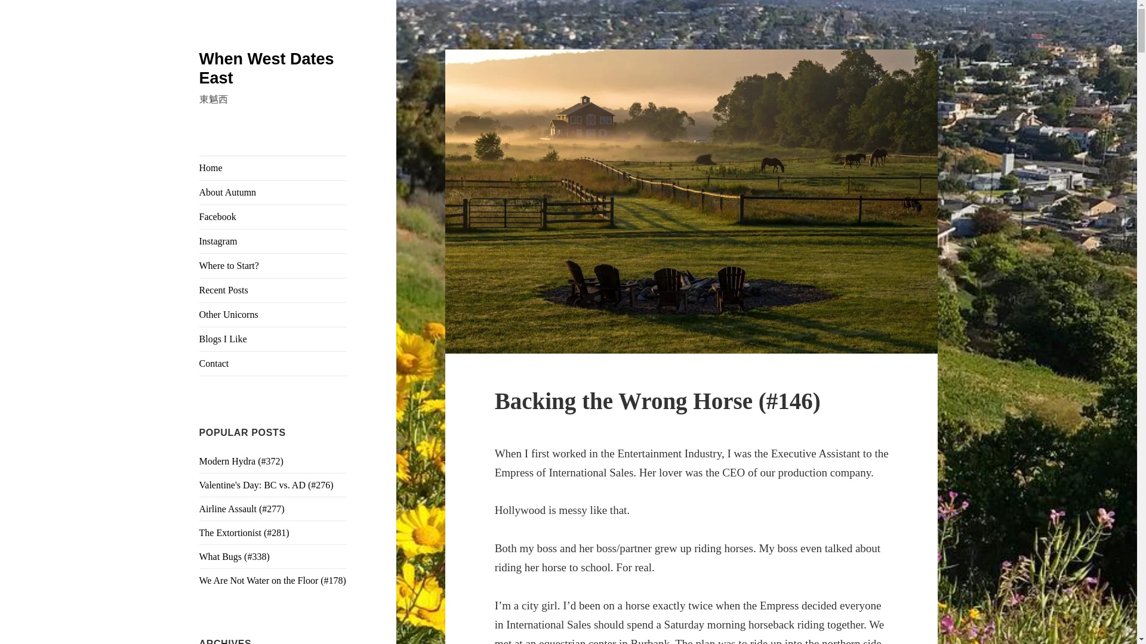 This screenshot has height=644, width=1146. I want to click on Blogs I Like, so click(273, 339).